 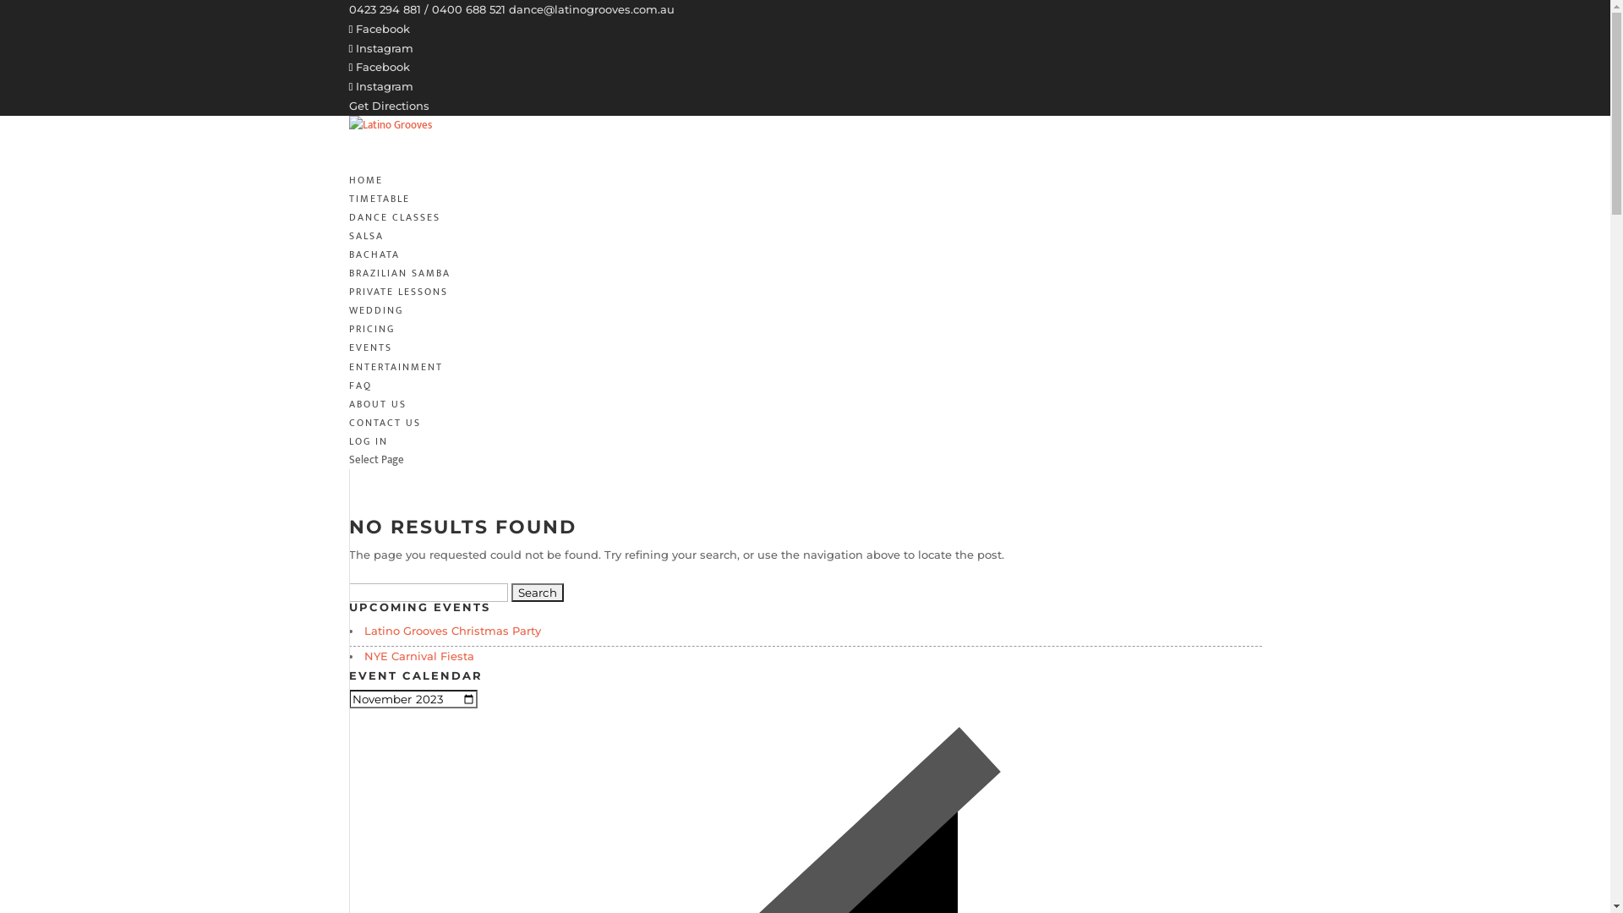 I want to click on Facebook, so click(x=379, y=67).